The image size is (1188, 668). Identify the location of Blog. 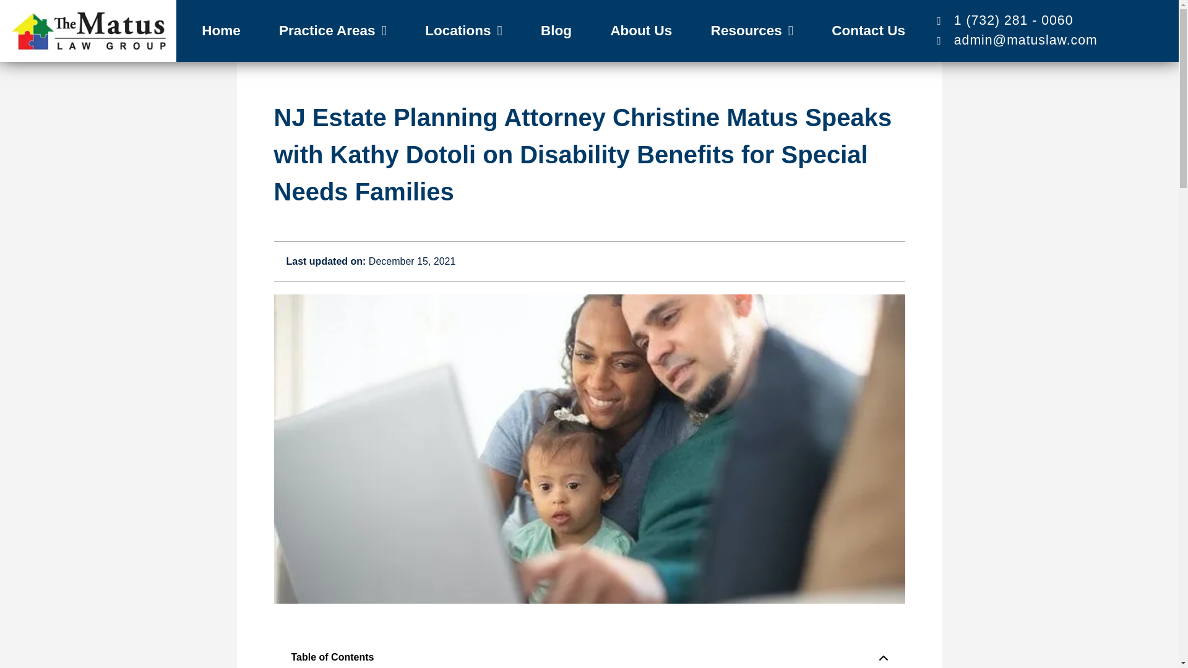
(556, 31).